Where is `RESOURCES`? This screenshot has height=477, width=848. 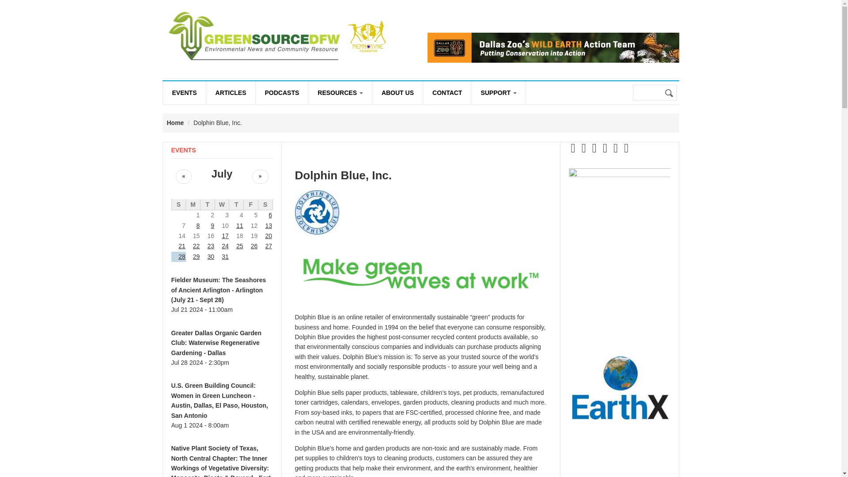
RESOURCES is located at coordinates (340, 93).